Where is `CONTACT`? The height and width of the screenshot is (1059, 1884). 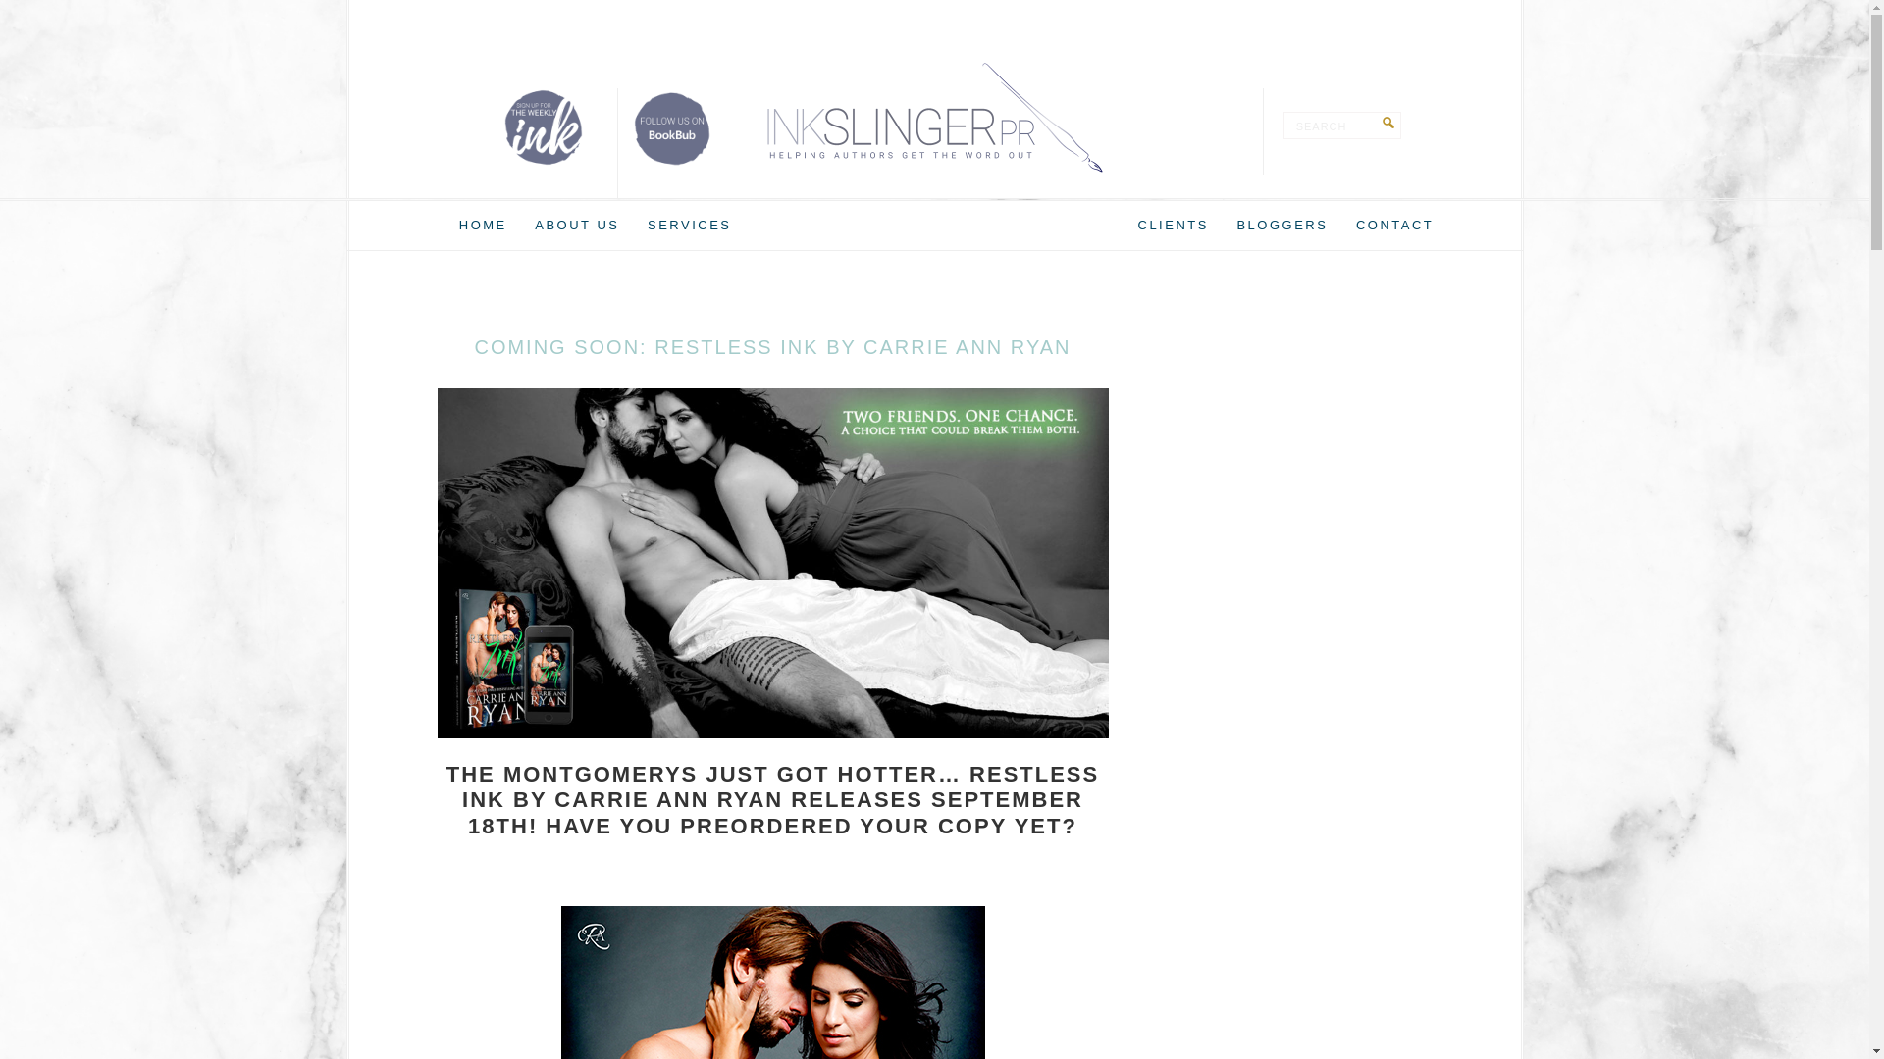
CONTACT is located at coordinates (1394, 226).